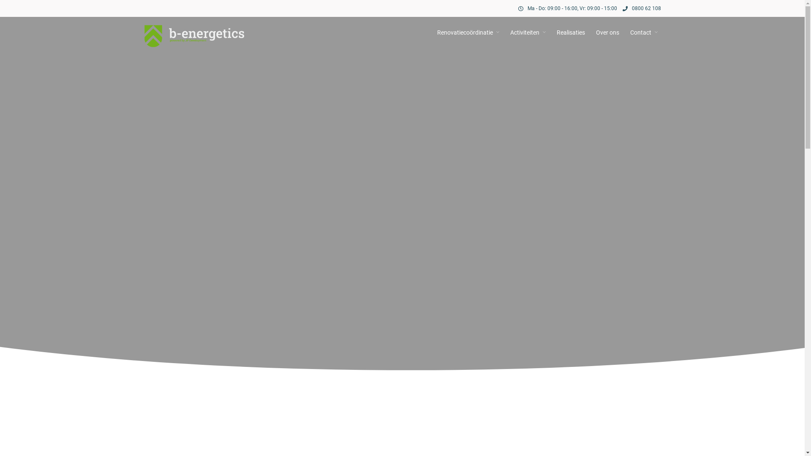  What do you see at coordinates (644, 33) in the screenshot?
I see `Contact` at bounding box center [644, 33].